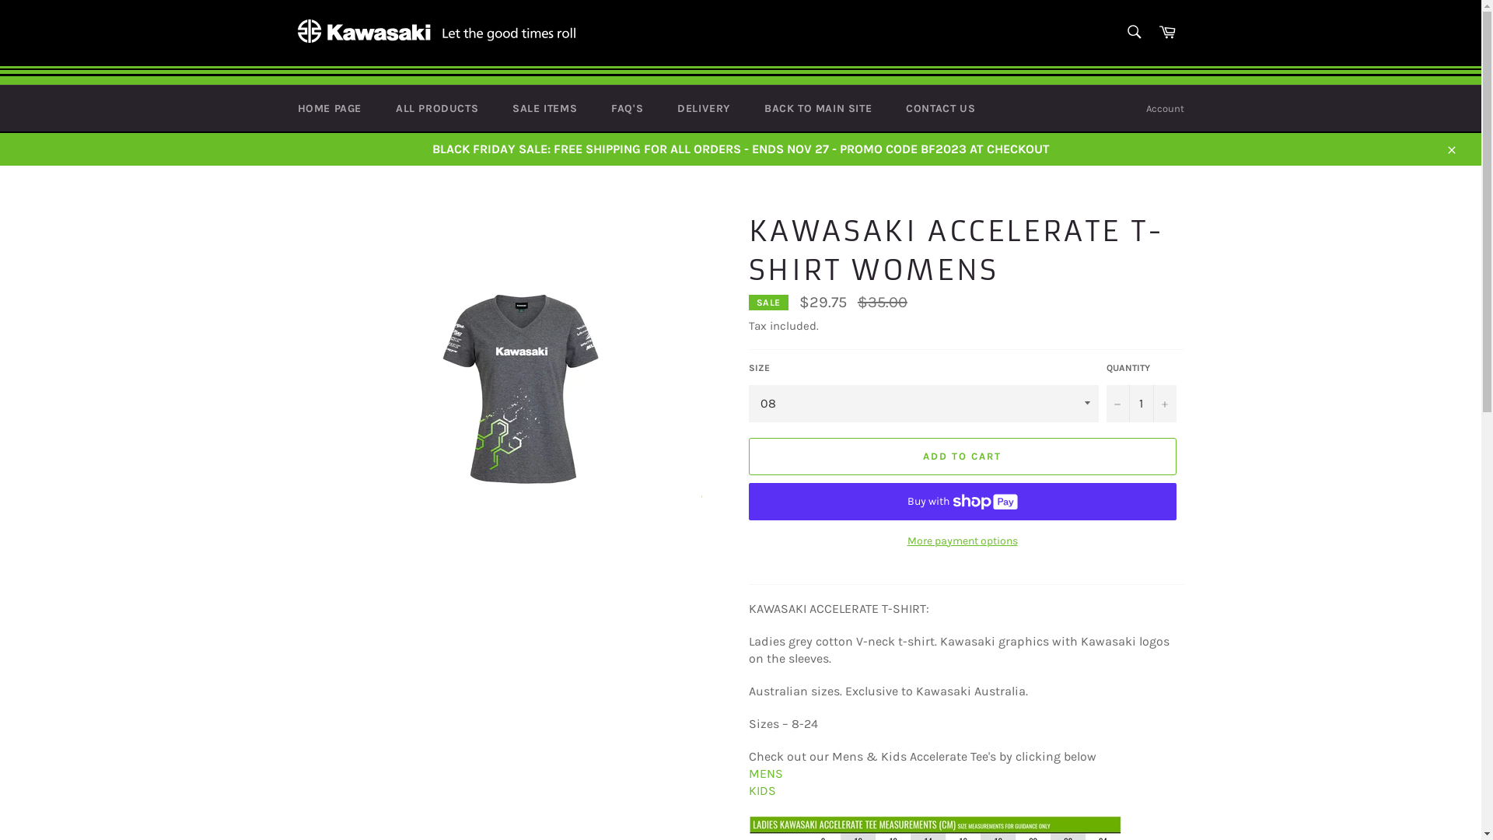 This screenshot has width=1493, height=840. Describe the element at coordinates (329, 109) in the screenshot. I see `HOME PAGE` at that location.